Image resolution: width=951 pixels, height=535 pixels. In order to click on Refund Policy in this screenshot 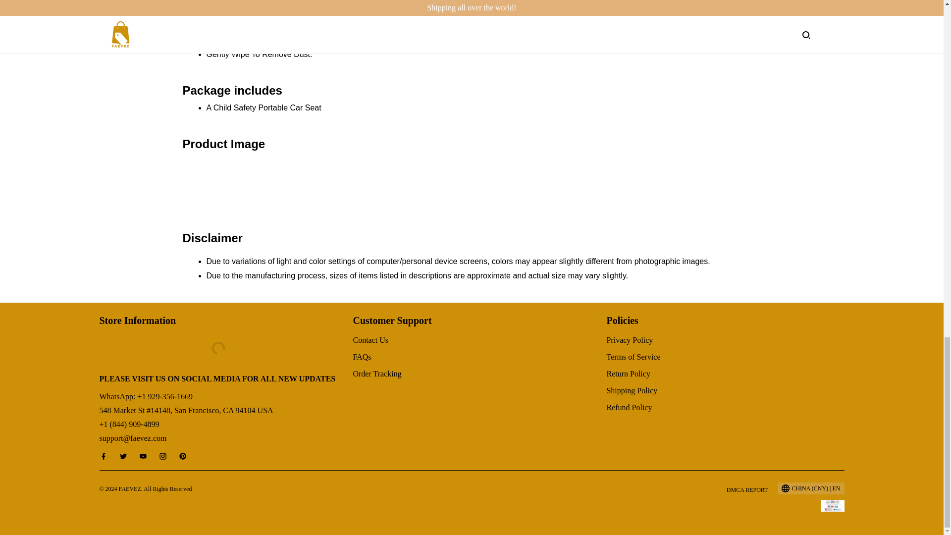, I will do `click(629, 407)`.